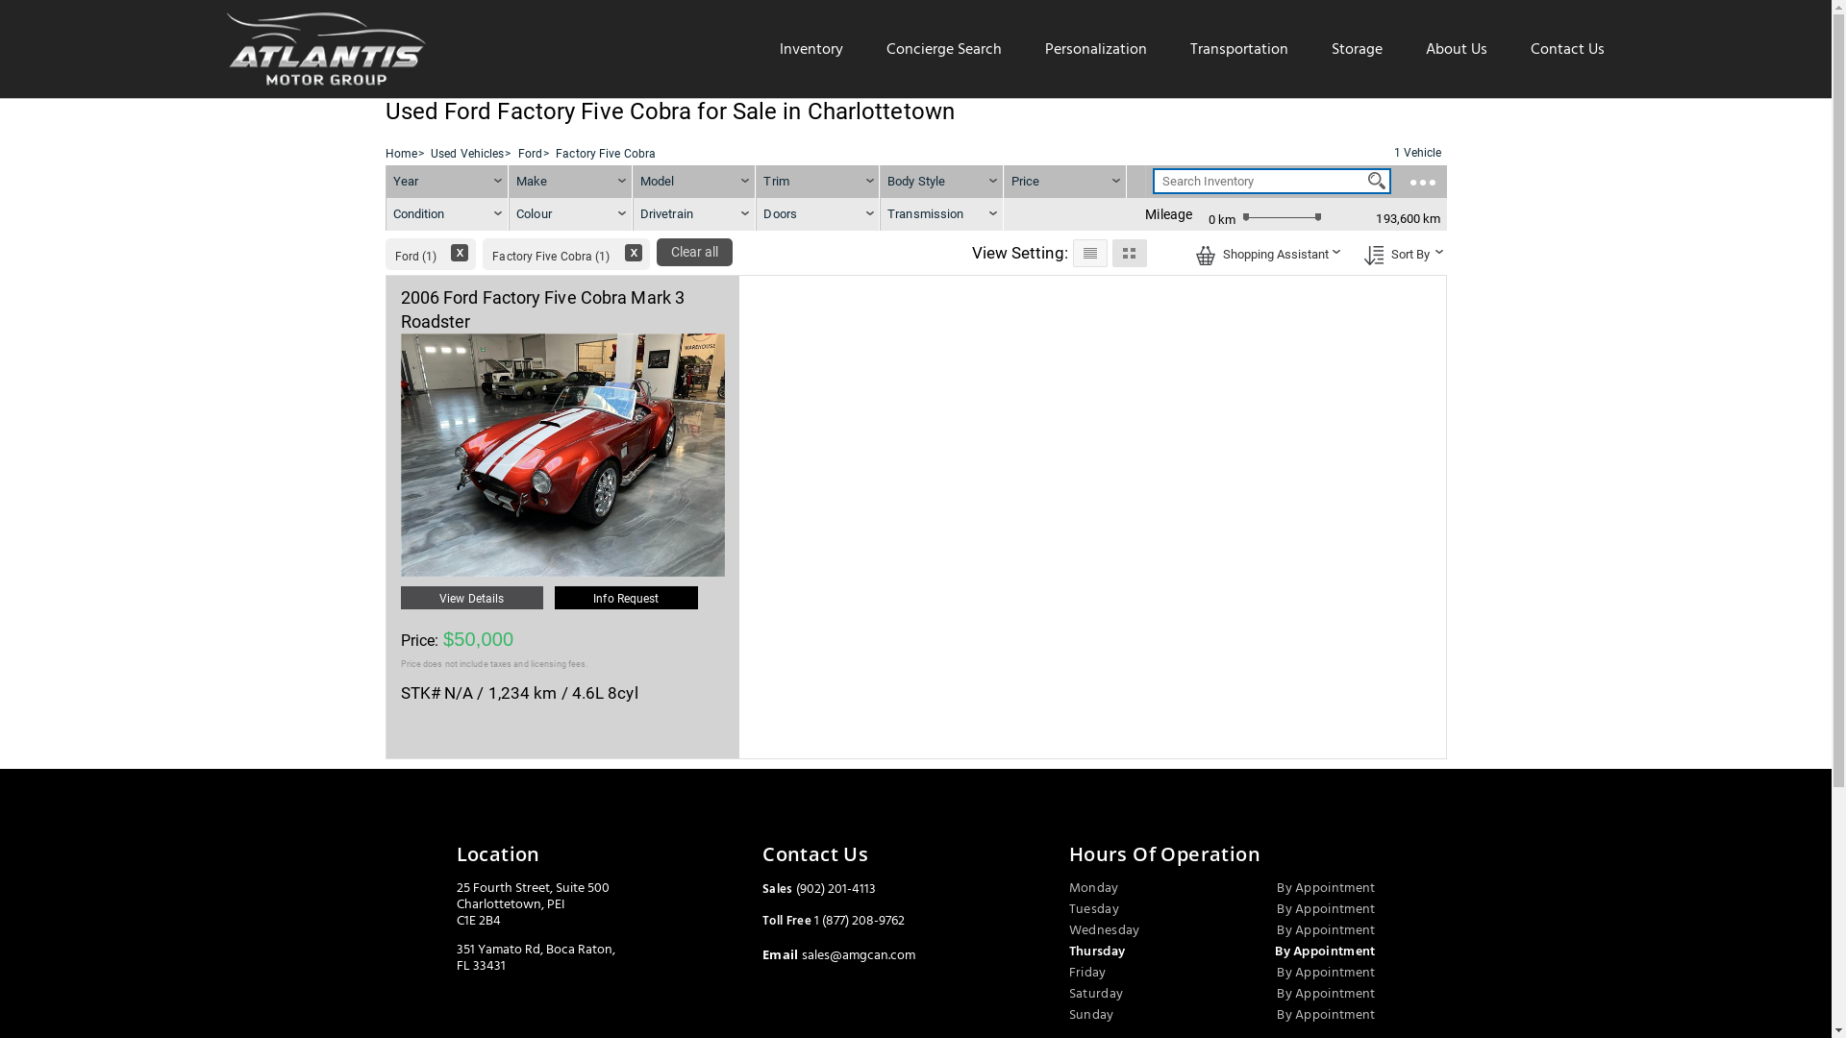  I want to click on 2006 Ford Factory Five Cobra Mark 3 Roadster, so click(542, 309).